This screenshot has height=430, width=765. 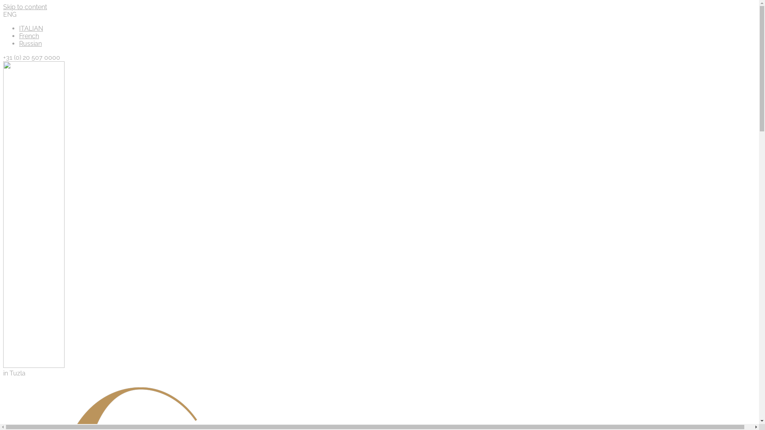 What do you see at coordinates (30, 44) in the screenshot?
I see `Russian` at bounding box center [30, 44].